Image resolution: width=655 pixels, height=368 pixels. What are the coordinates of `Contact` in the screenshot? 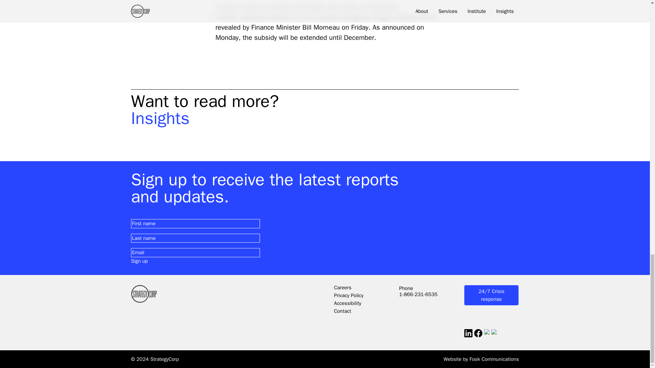 It's located at (343, 311).